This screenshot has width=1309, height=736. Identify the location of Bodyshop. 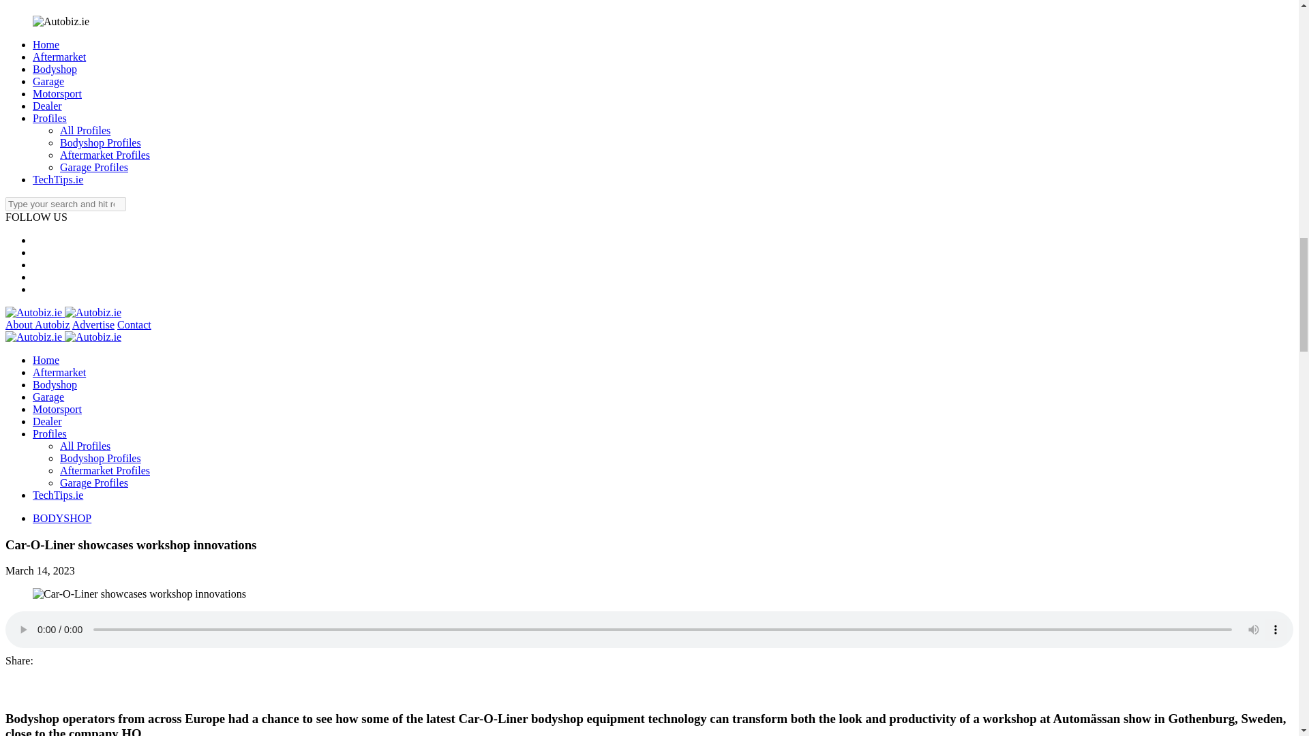
(55, 69).